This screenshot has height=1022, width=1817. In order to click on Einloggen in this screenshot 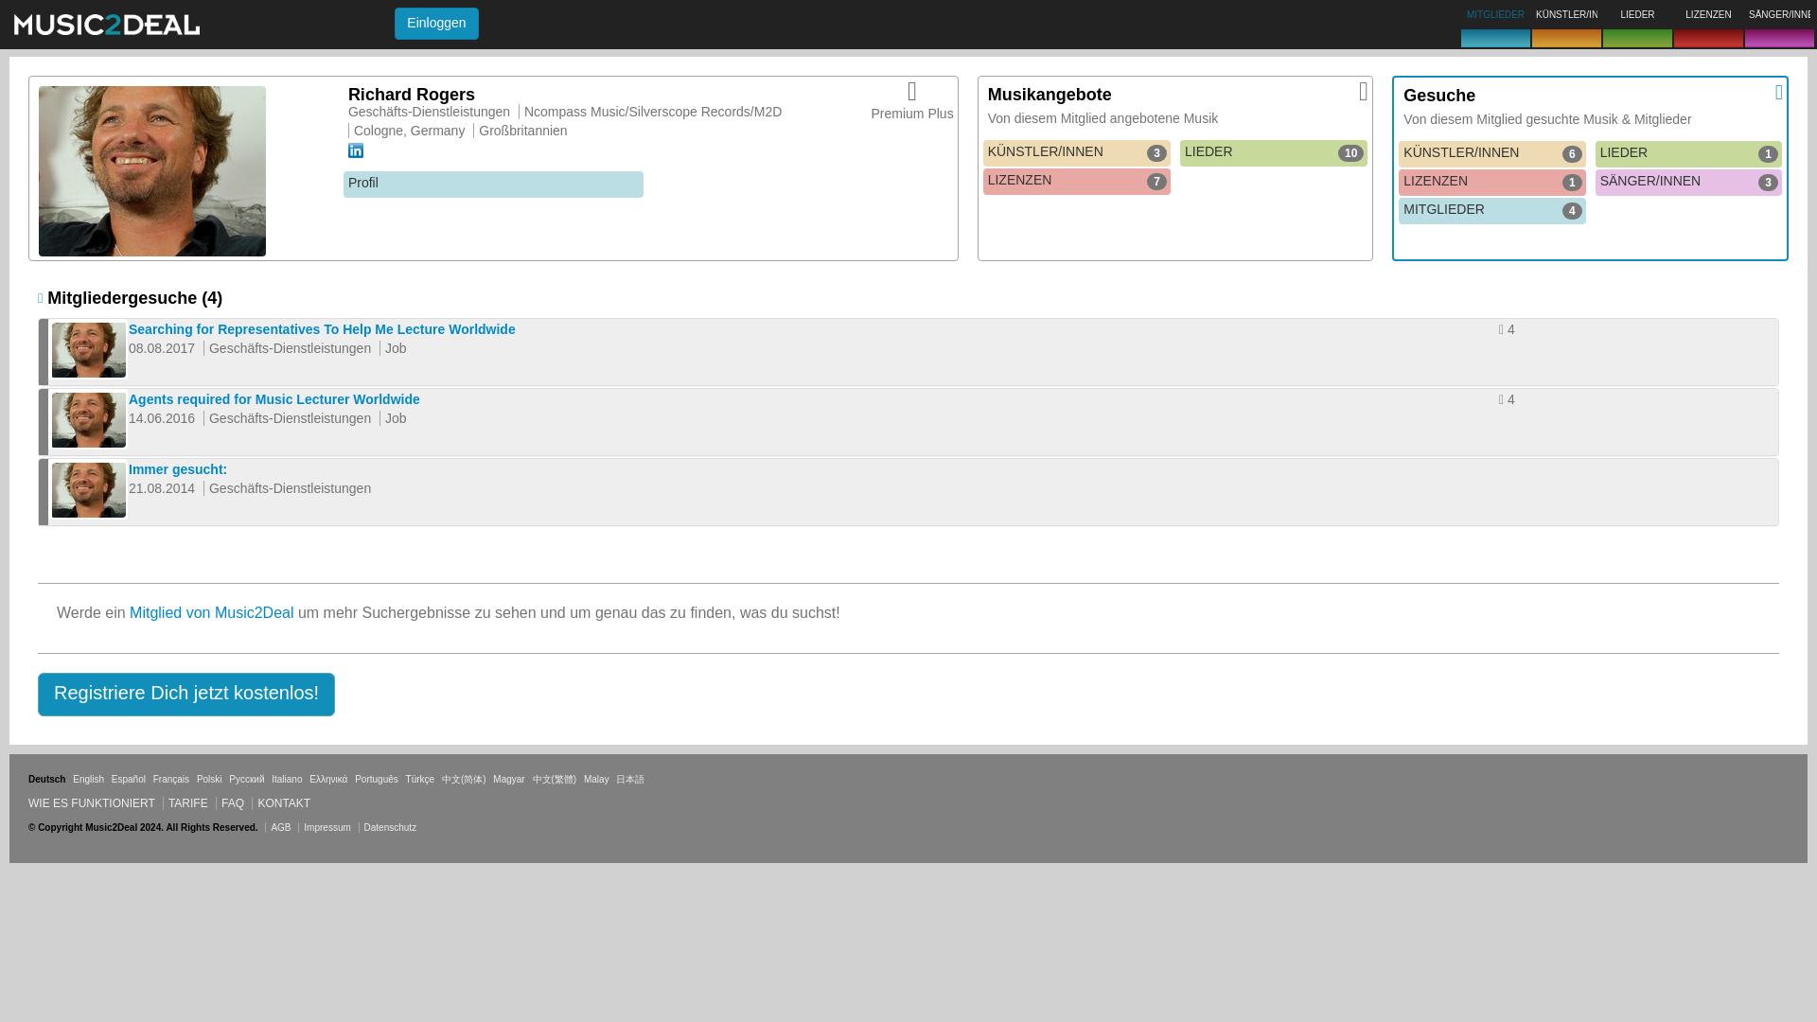, I will do `click(210, 612)`.